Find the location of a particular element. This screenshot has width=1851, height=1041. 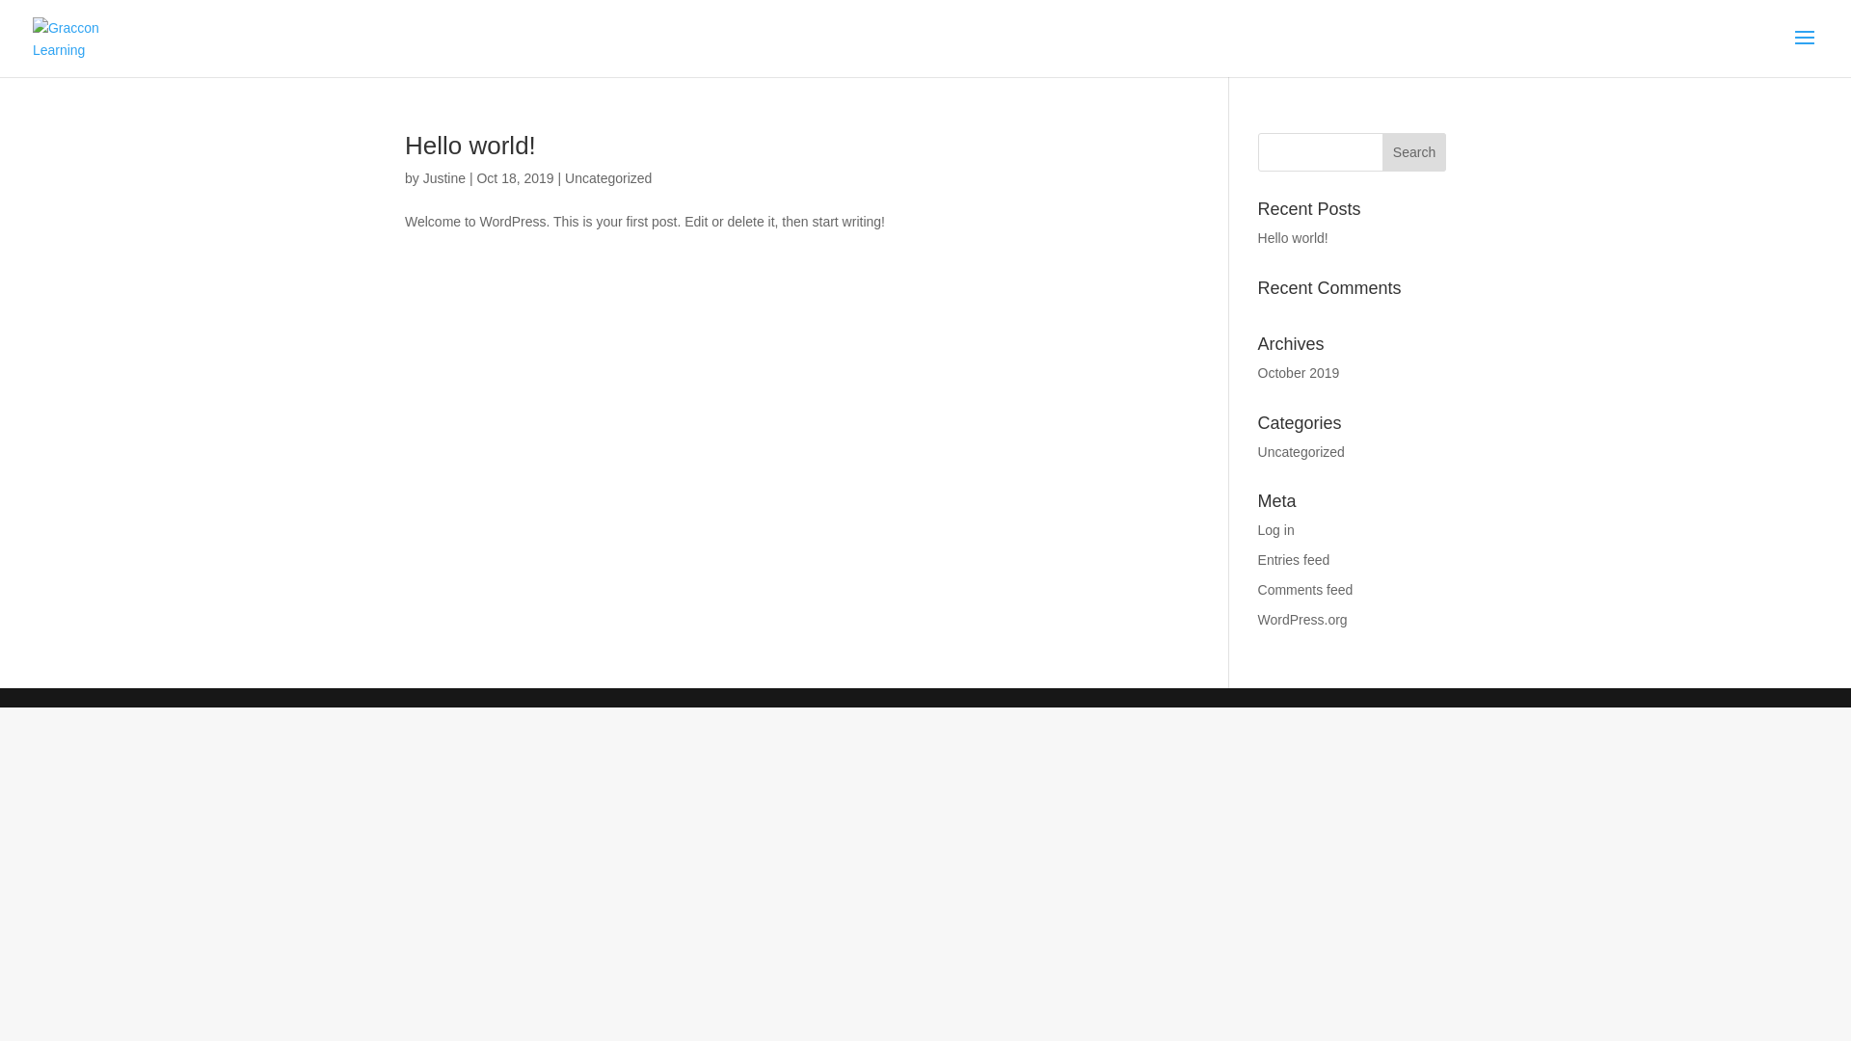

Search is located at coordinates (1414, 152).